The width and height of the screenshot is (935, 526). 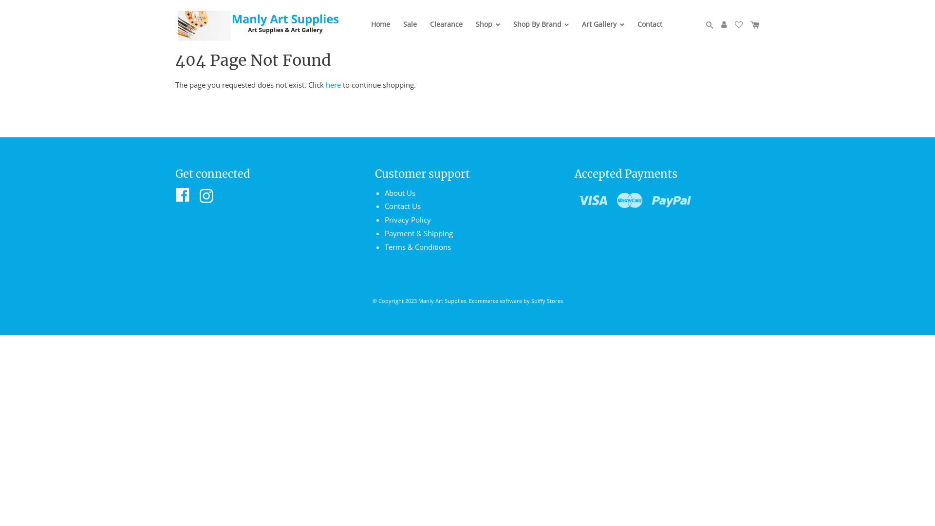 I want to click on Clearance, so click(x=446, y=29).